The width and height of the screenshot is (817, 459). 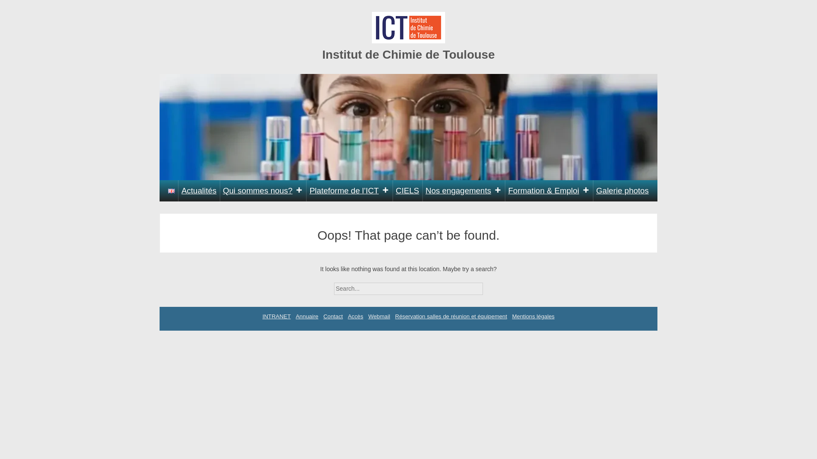 I want to click on Search, so click(x=490, y=286).